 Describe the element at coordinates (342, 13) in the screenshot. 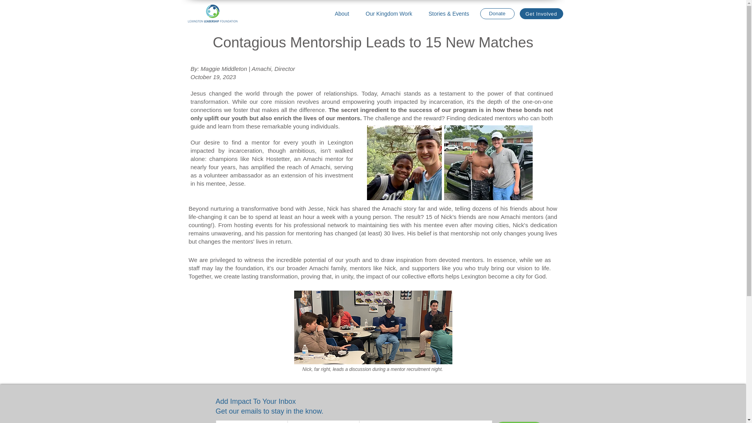

I see `About` at that location.